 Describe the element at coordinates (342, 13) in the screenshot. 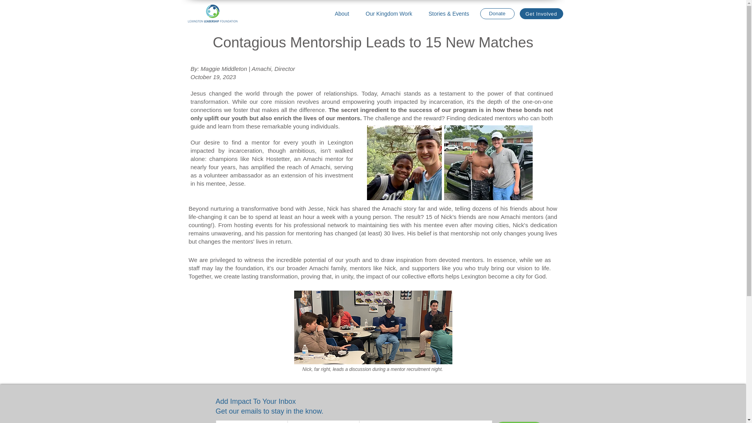

I see `About` at that location.